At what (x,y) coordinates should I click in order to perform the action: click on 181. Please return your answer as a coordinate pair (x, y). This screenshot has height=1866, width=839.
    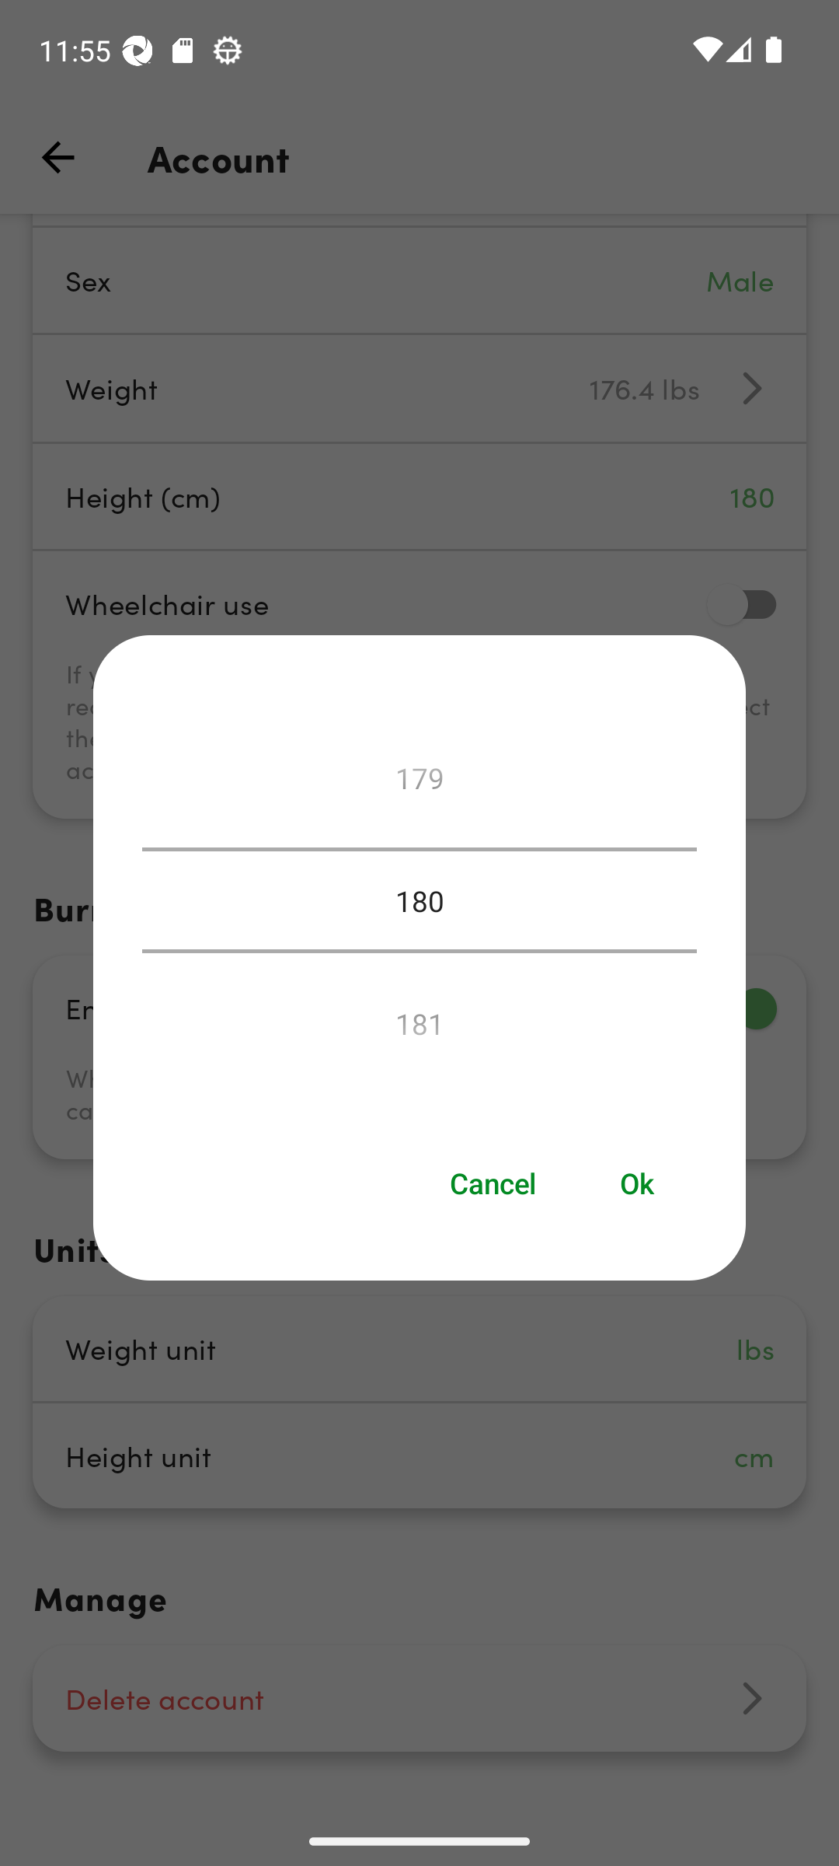
    Looking at the image, I should click on (419, 1017).